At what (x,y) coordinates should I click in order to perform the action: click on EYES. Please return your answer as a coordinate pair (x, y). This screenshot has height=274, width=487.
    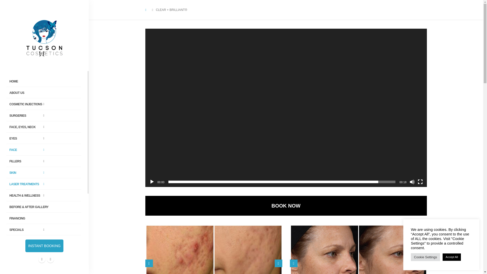
    Looking at the image, I should click on (44, 139).